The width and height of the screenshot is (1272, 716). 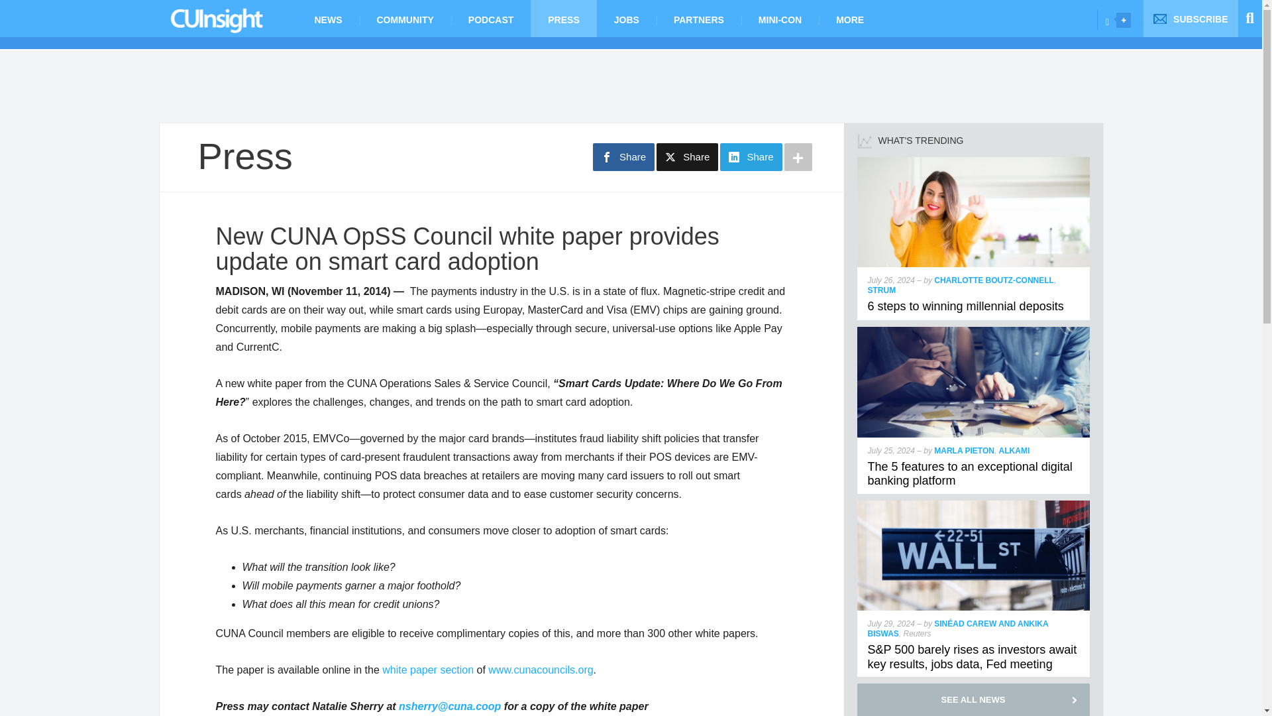 I want to click on 6 steps to winning millennial deposits, so click(x=965, y=306).